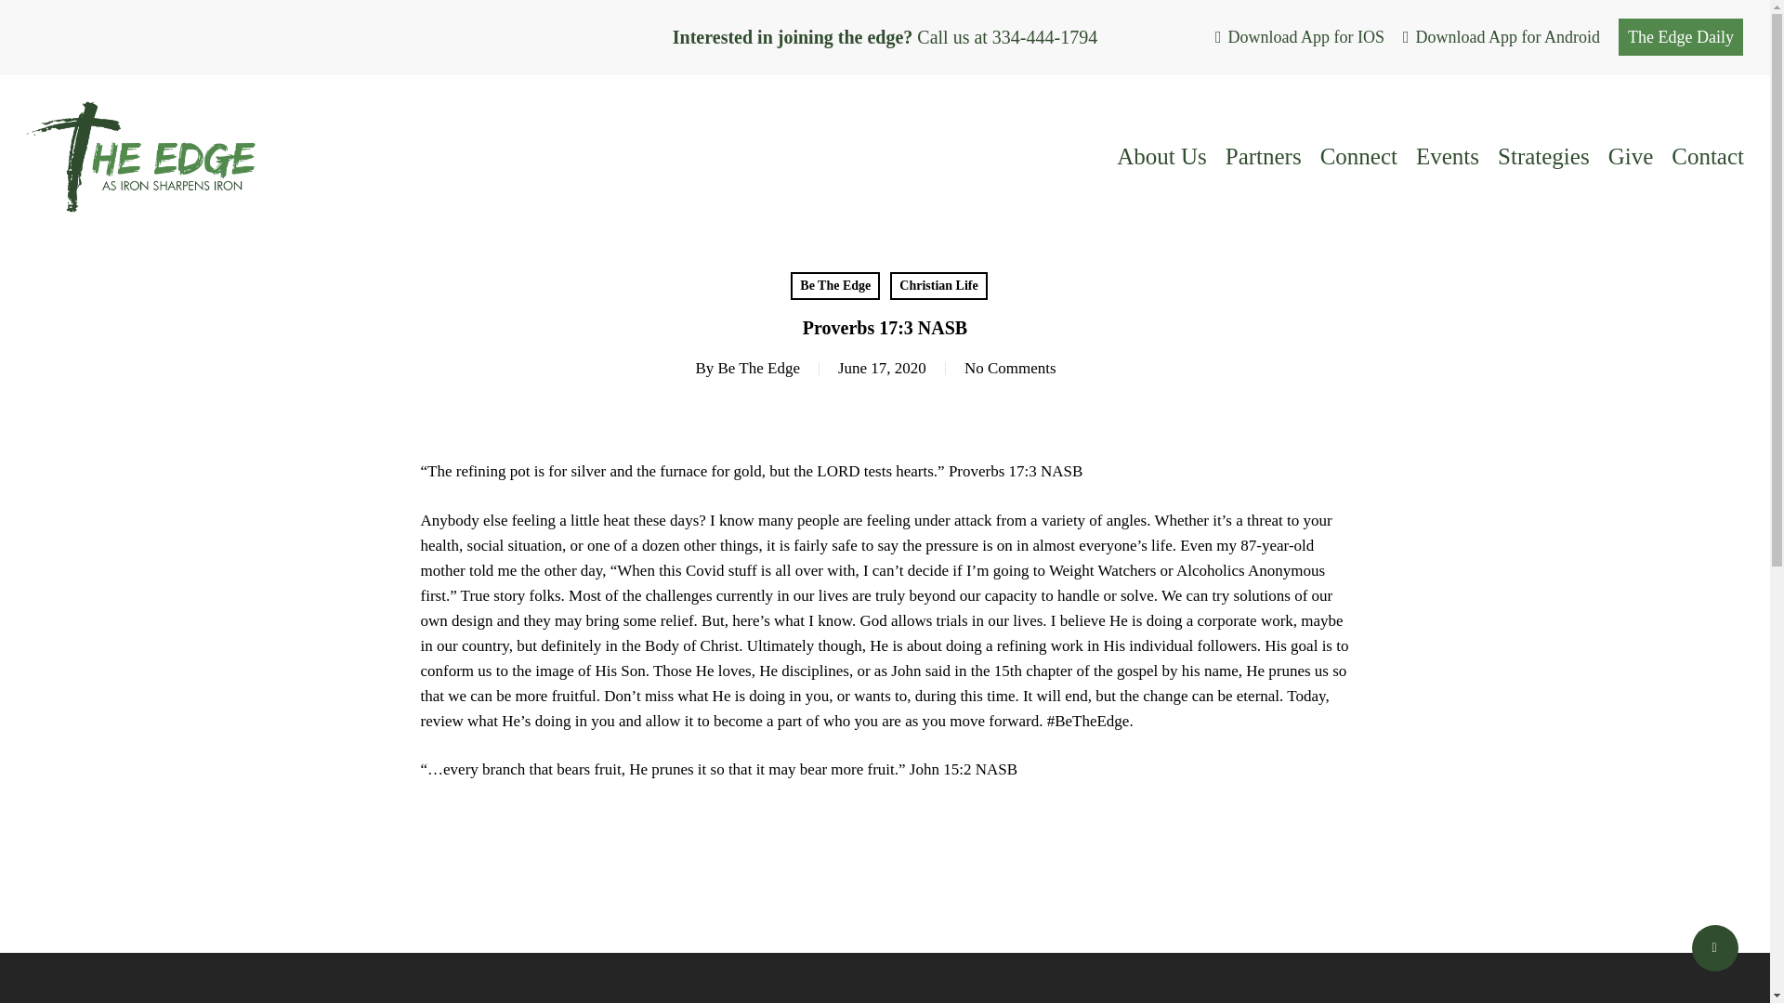 Image resolution: width=1784 pixels, height=1003 pixels. I want to click on Christian Life, so click(938, 285).